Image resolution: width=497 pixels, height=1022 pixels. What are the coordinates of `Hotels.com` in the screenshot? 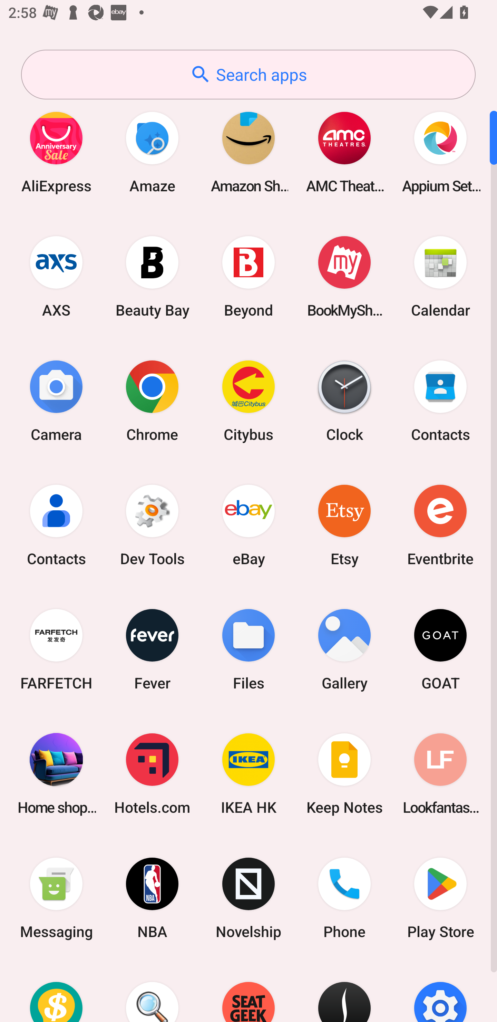 It's located at (152, 773).